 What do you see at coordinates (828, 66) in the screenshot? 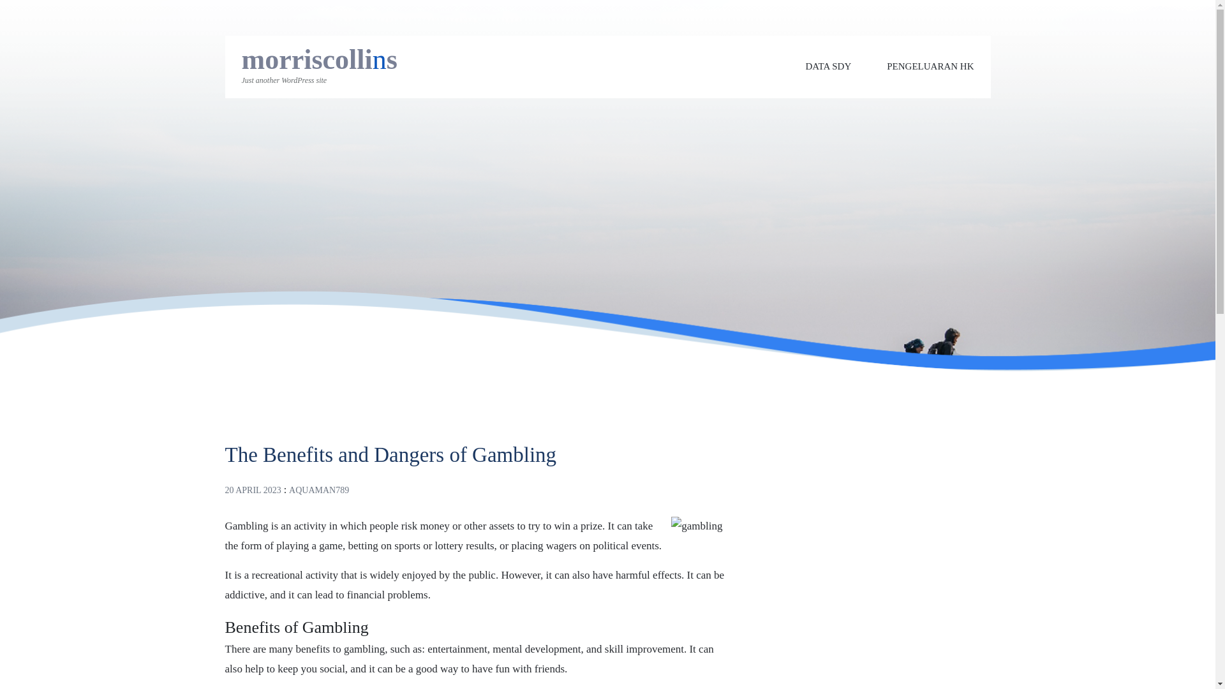
I see `DATA SDY` at bounding box center [828, 66].